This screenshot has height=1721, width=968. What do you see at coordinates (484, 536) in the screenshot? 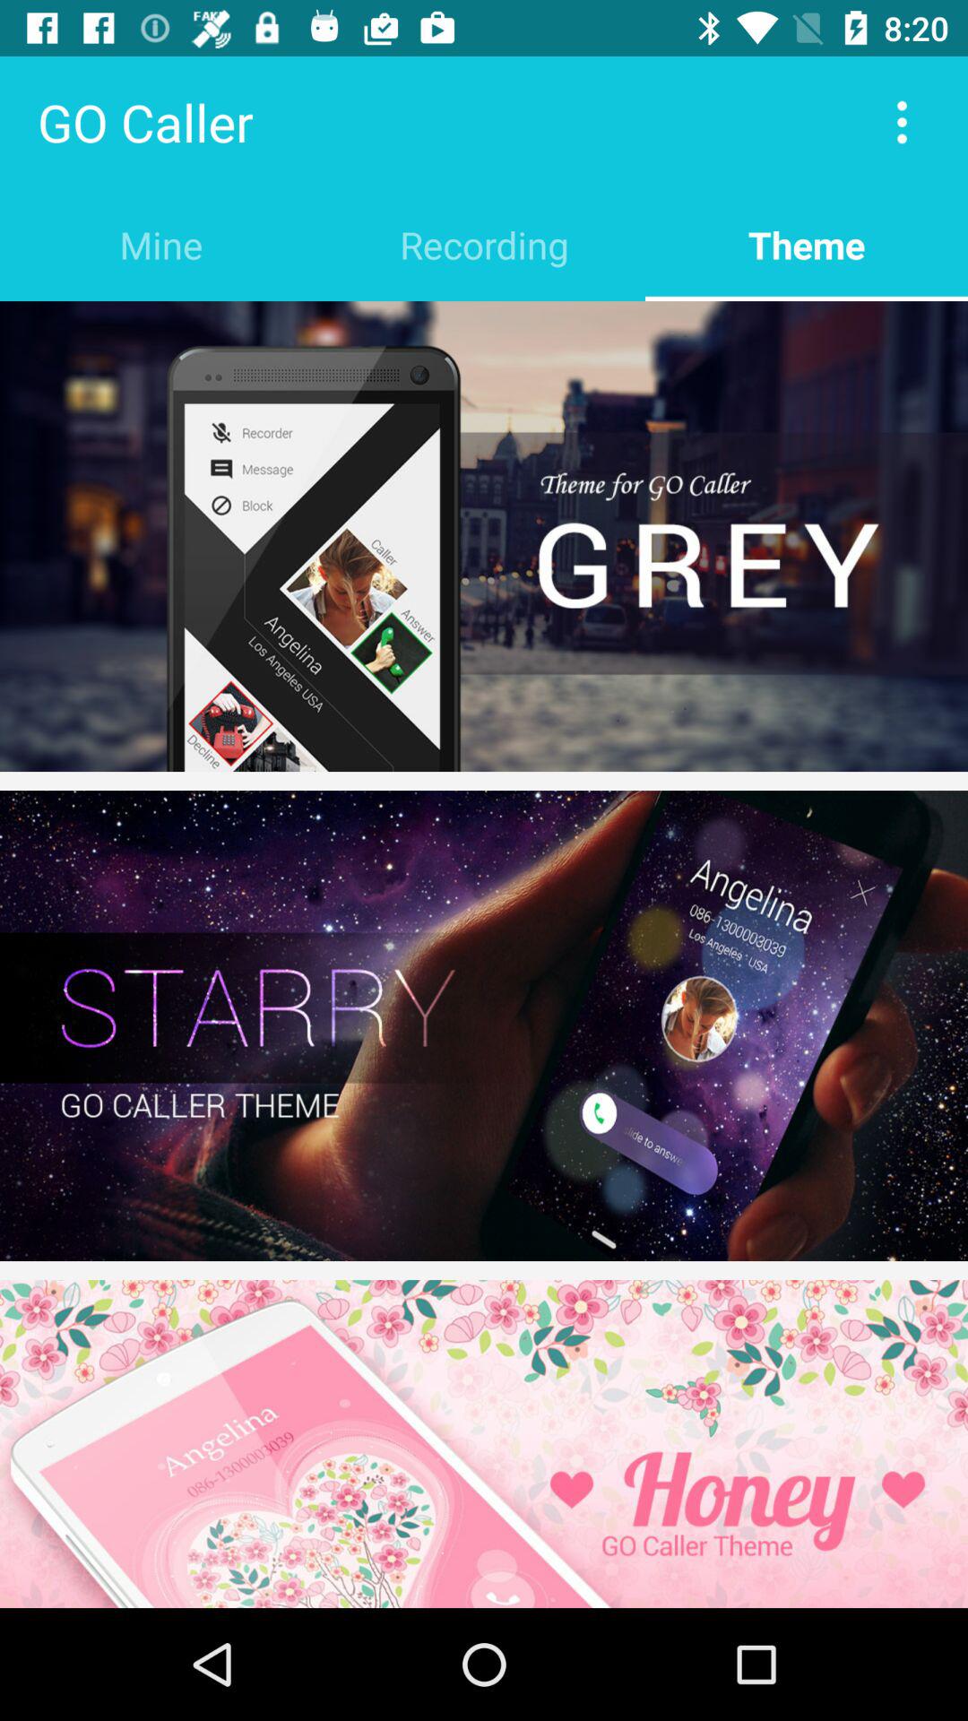
I see `select grey theme` at bounding box center [484, 536].